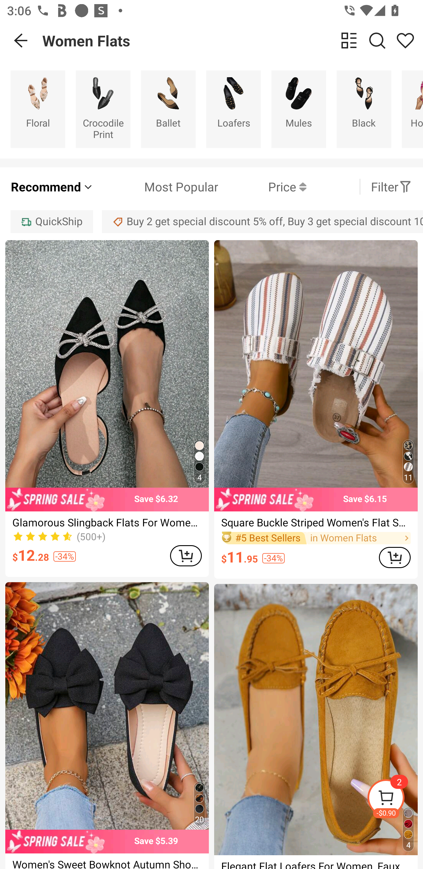 Image resolution: width=423 pixels, height=869 pixels. Describe the element at coordinates (299, 109) in the screenshot. I see `Mules` at that location.